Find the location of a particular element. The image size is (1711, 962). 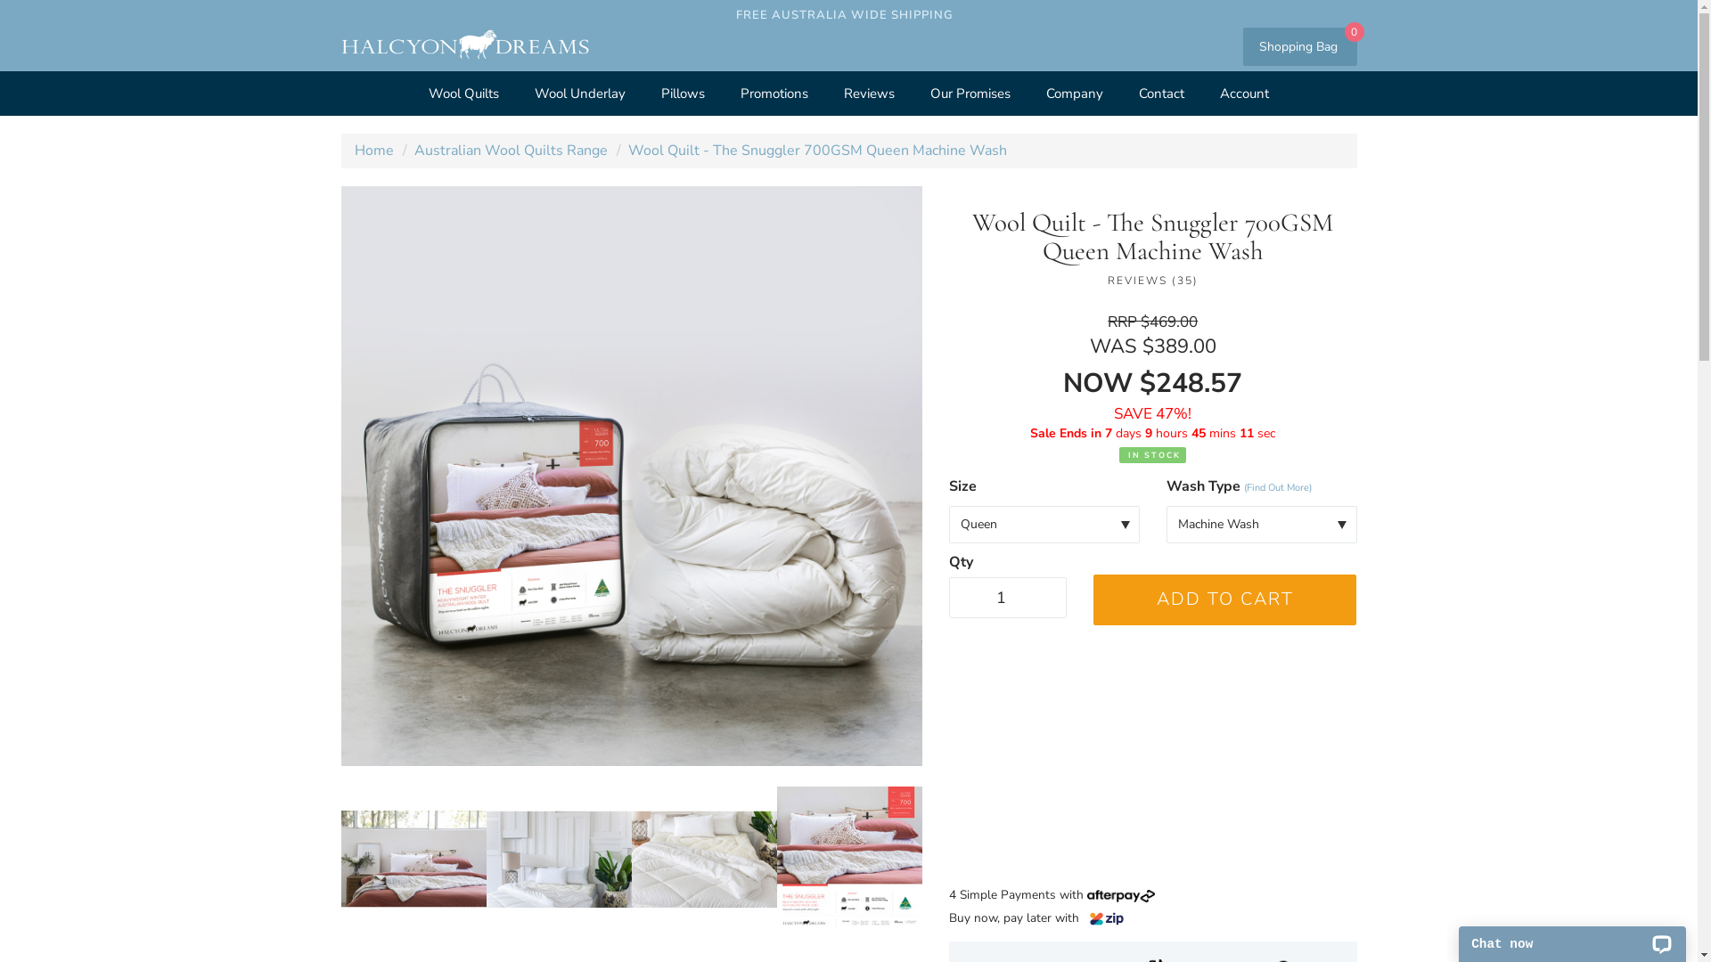

Wool Underlay is located at coordinates (580, 94).